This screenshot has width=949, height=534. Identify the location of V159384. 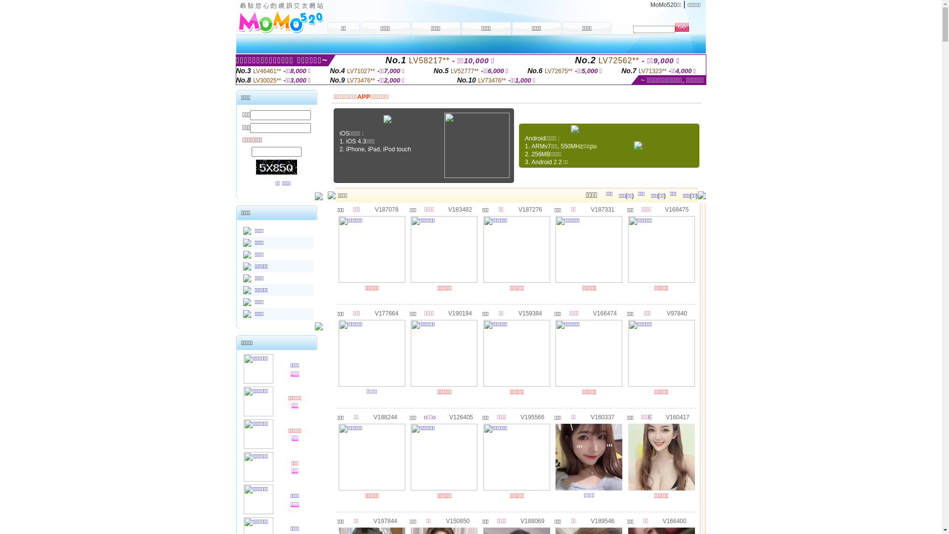
(530, 313).